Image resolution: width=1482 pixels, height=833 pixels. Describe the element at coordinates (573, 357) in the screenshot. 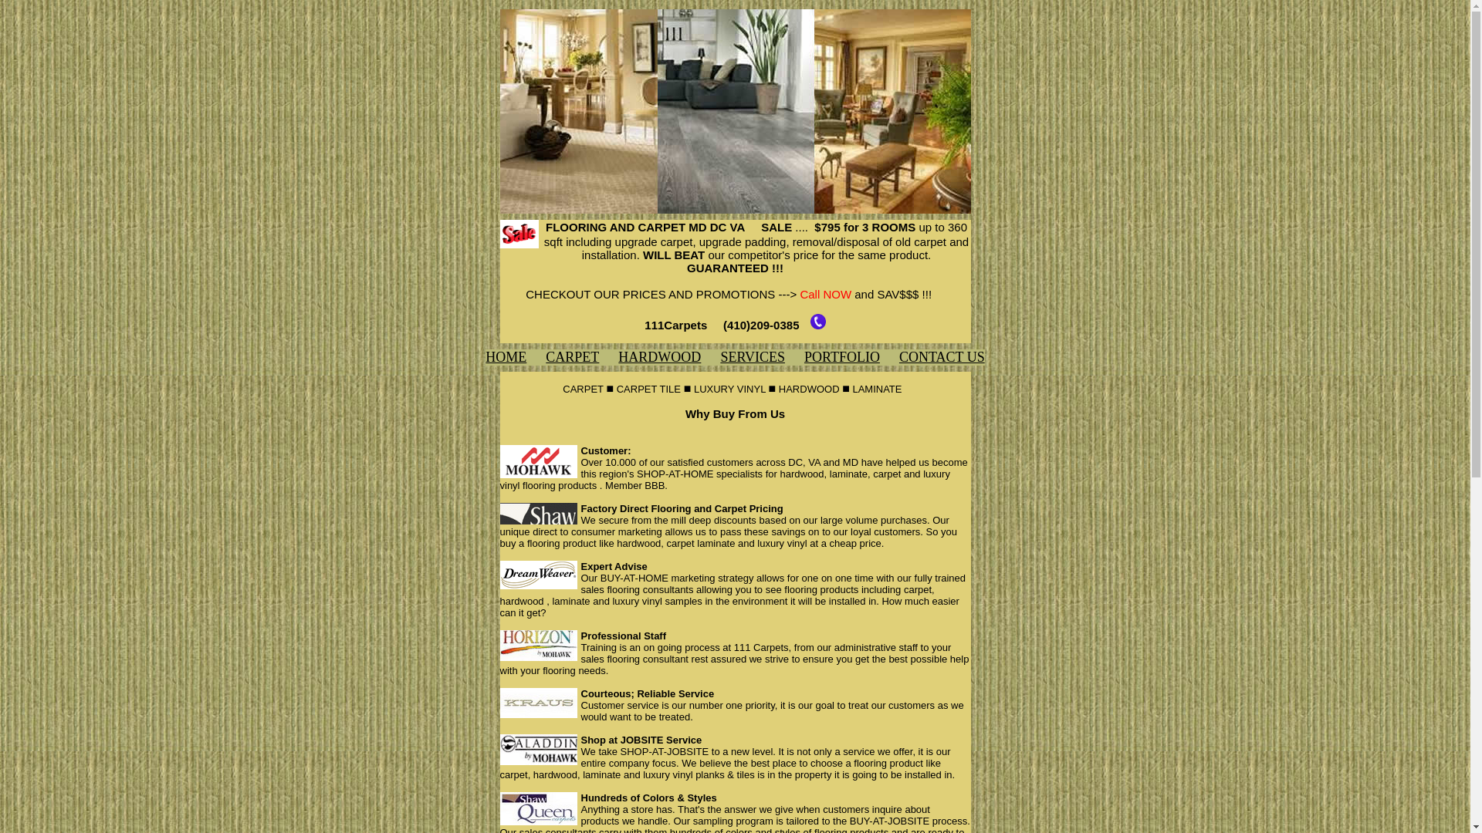

I see `CARPET` at that location.